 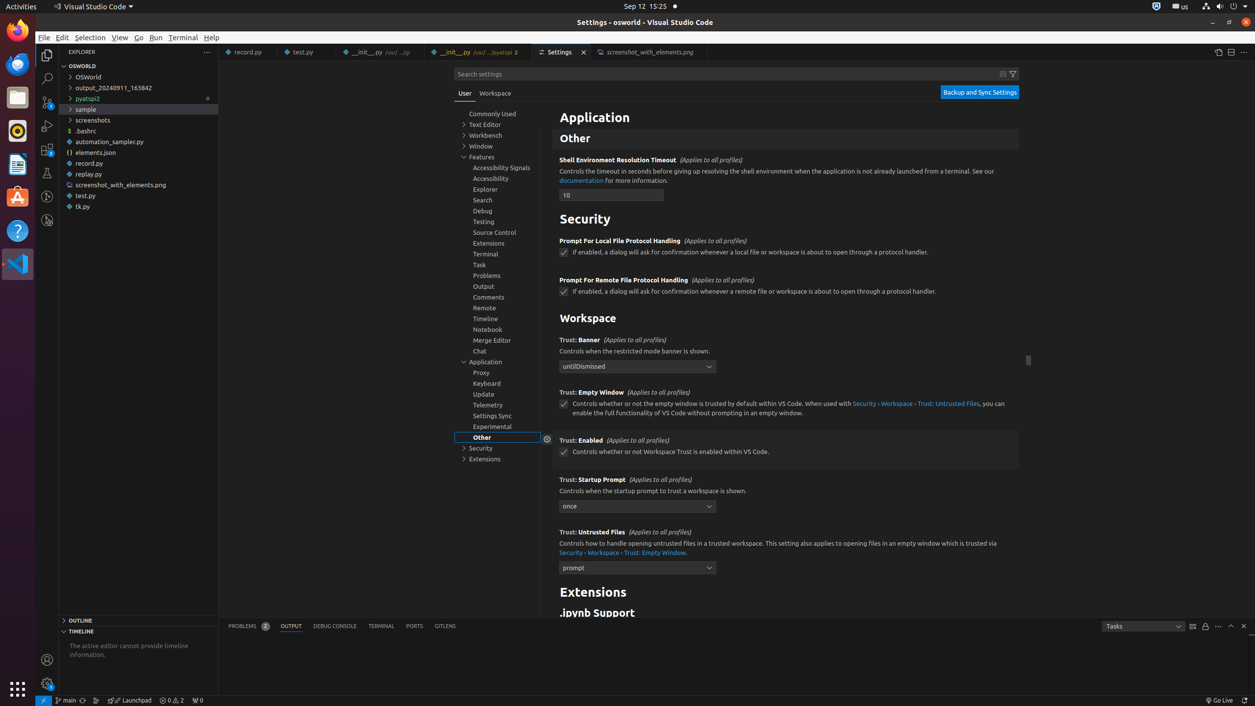 What do you see at coordinates (138, 131) in the screenshot?
I see `.bashrc` at bounding box center [138, 131].